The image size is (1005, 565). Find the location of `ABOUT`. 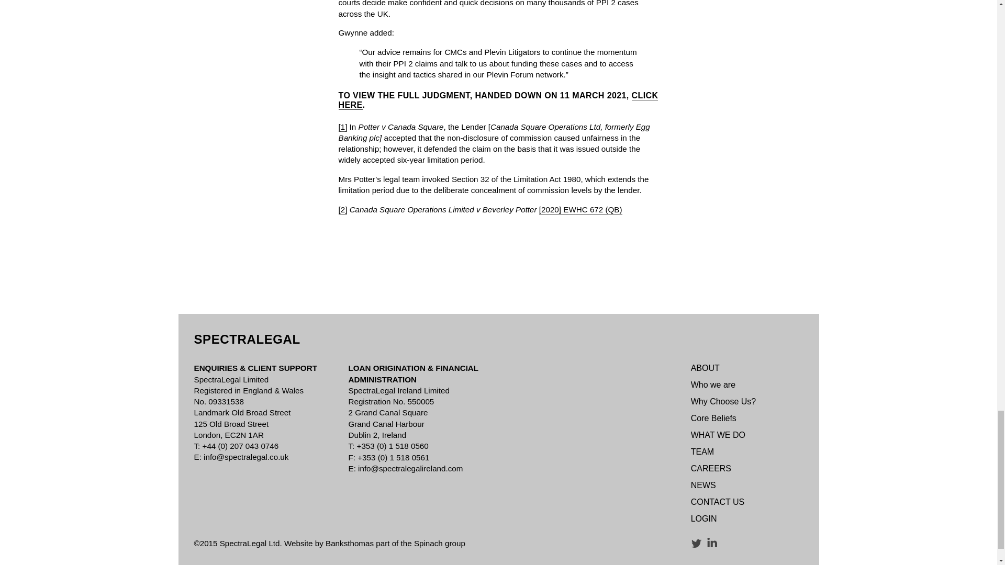

ABOUT is located at coordinates (705, 368).